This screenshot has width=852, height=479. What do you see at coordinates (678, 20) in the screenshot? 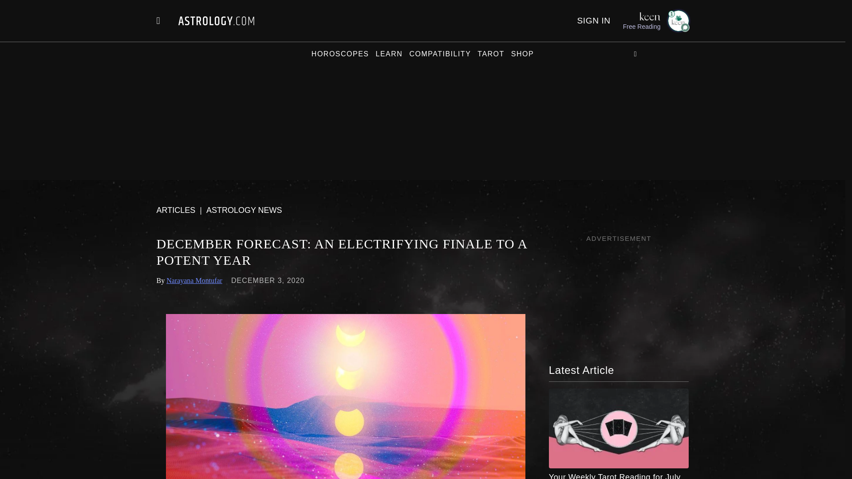
I see `1` at bounding box center [678, 20].